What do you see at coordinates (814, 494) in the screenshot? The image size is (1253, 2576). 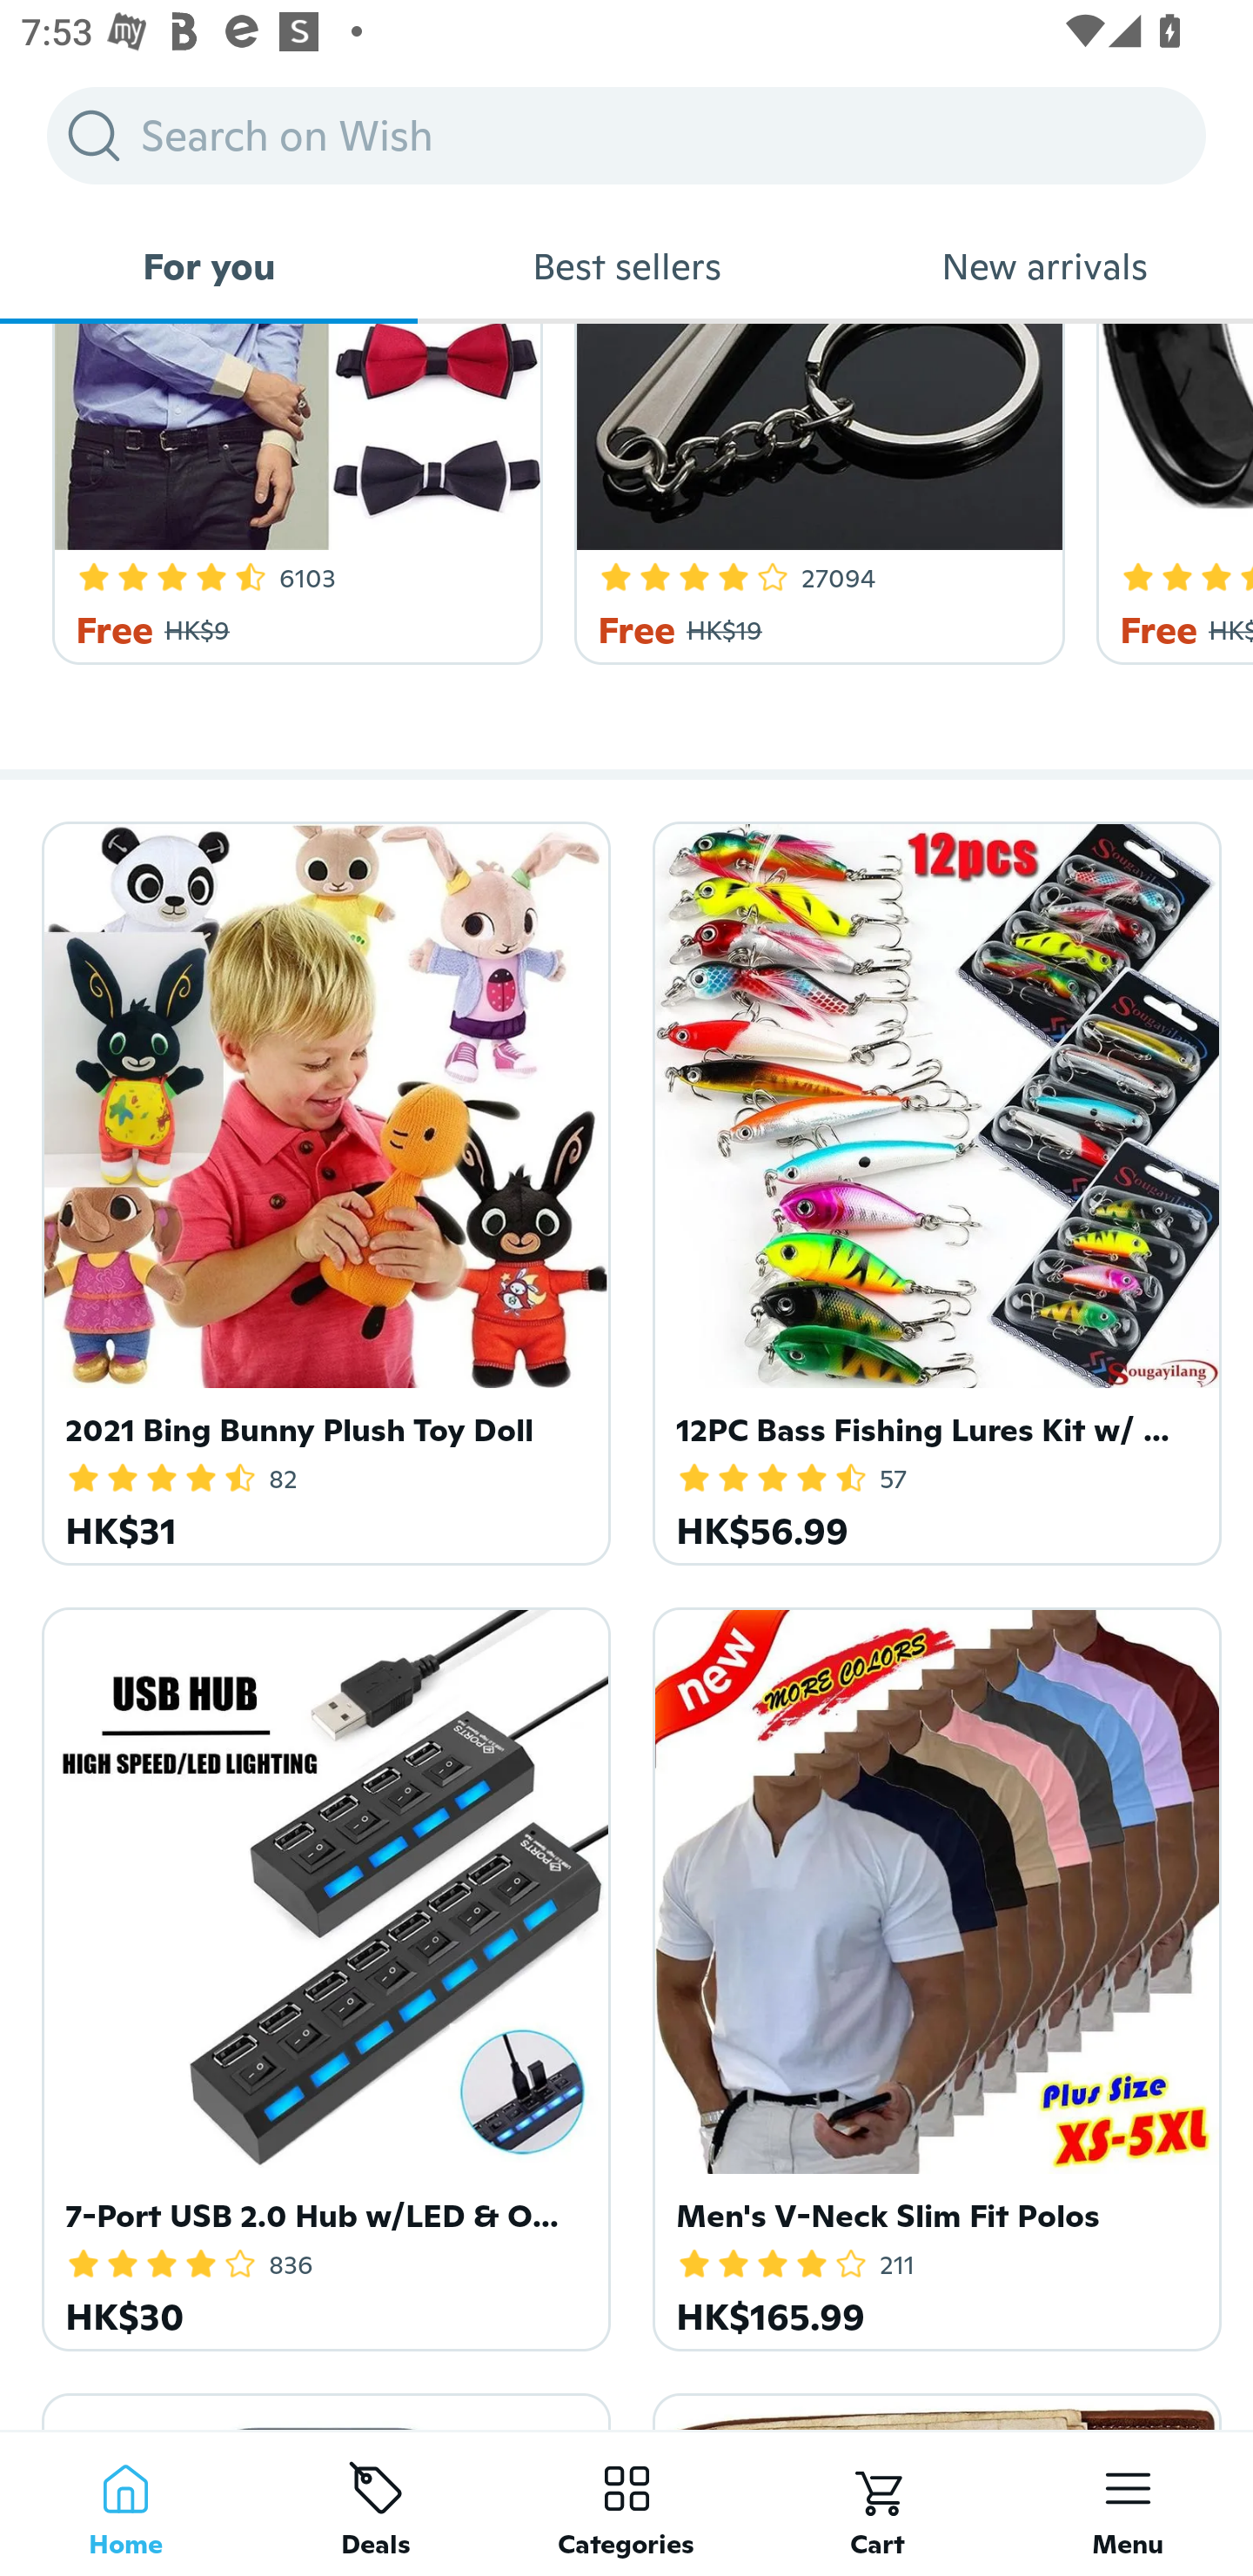 I see `4 Star Rating 27094 Free HK$19` at bounding box center [814, 494].